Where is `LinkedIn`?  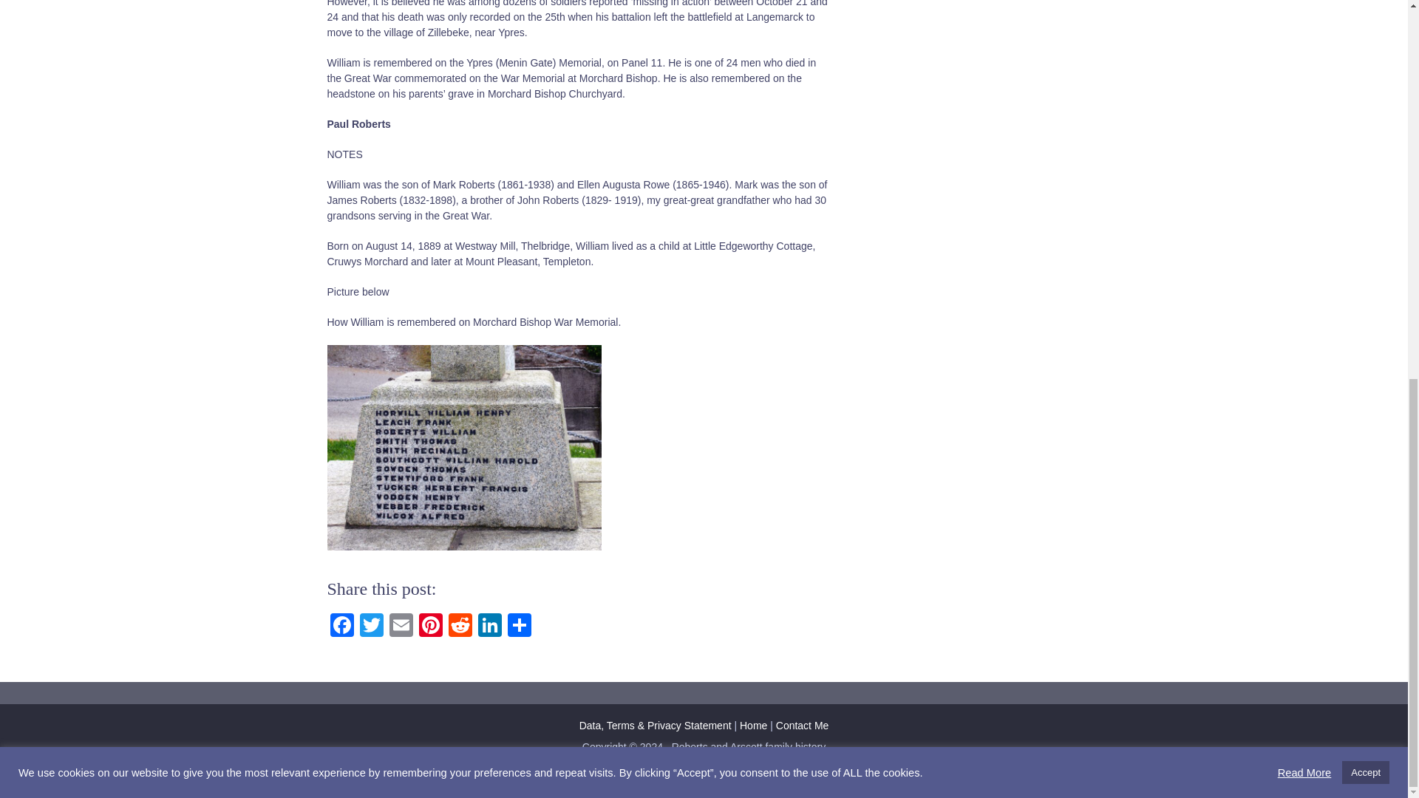
LinkedIn is located at coordinates (489, 627).